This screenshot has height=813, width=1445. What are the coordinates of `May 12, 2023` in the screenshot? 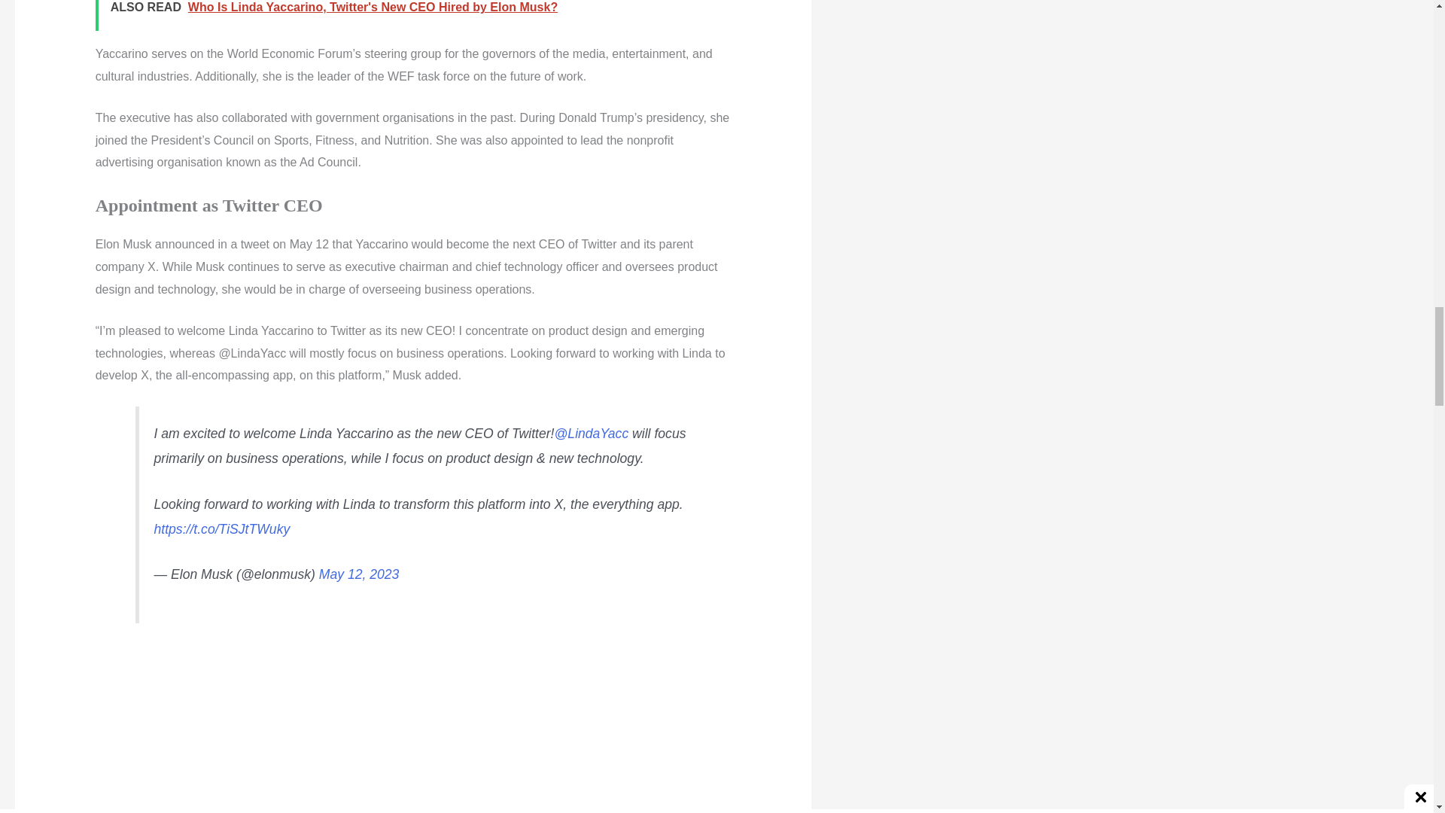 It's located at (360, 574).